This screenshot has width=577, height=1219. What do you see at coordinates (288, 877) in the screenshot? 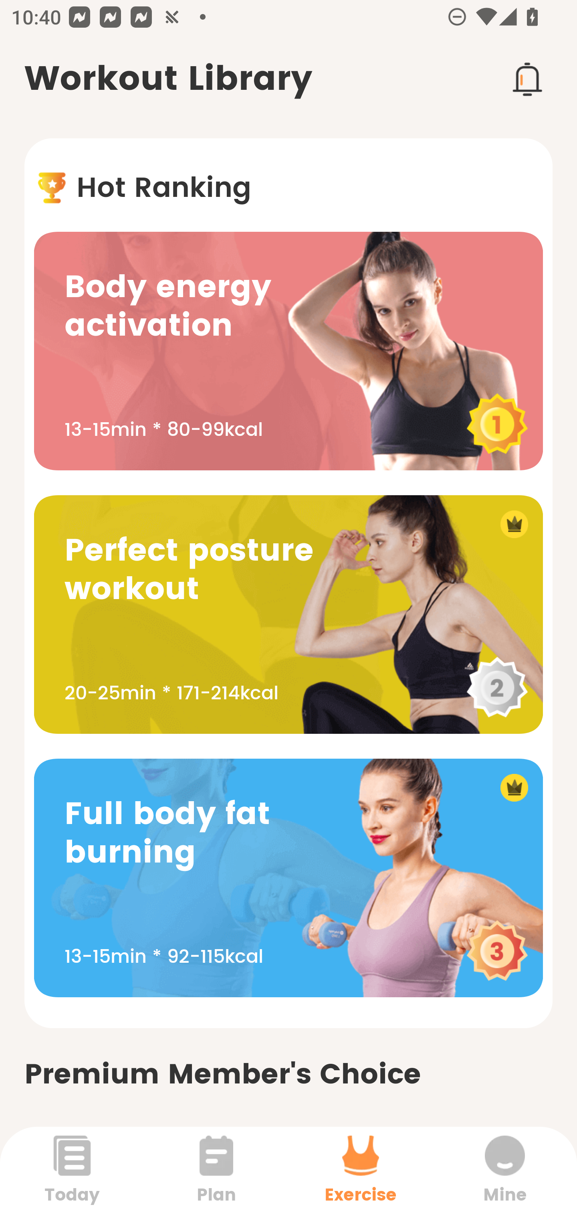
I see `Full body fat burning 13-15min * 92-115kcal` at bounding box center [288, 877].